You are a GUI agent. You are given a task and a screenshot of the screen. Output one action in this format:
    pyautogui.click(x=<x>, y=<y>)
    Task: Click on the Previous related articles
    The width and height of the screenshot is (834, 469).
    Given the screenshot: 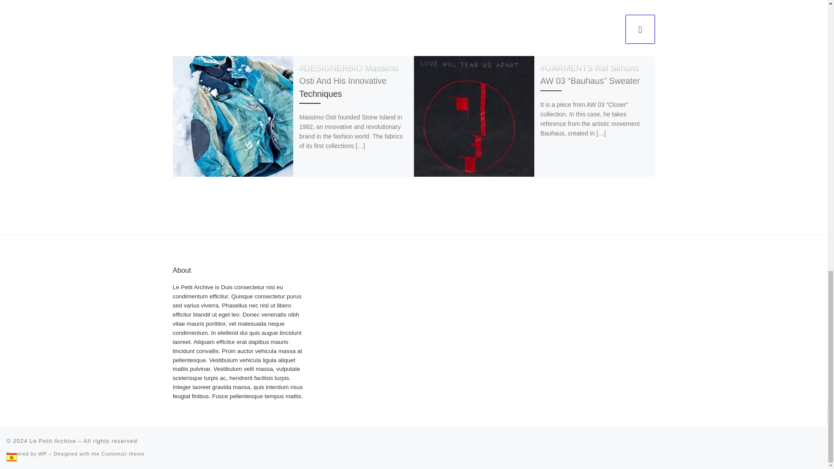 What is the action you would take?
    pyautogui.click(x=608, y=29)
    